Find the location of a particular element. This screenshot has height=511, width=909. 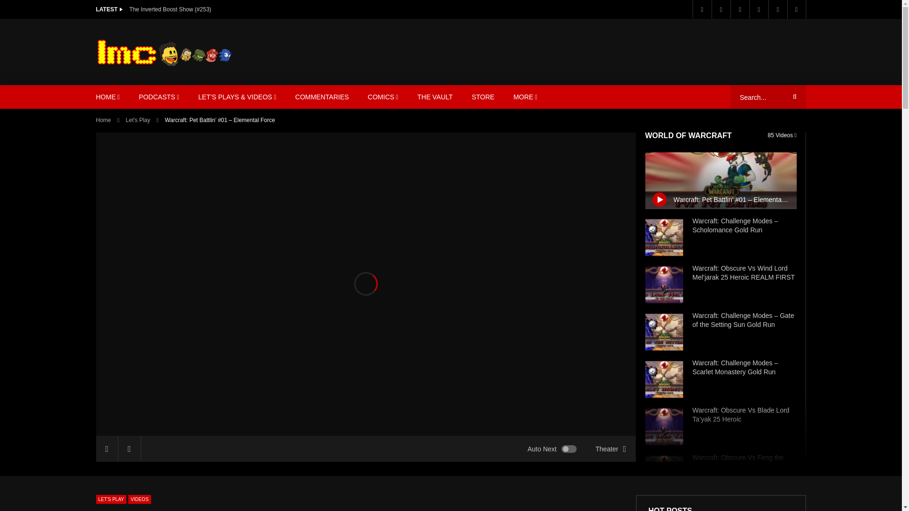

Advertisement is located at coordinates (633, 50).